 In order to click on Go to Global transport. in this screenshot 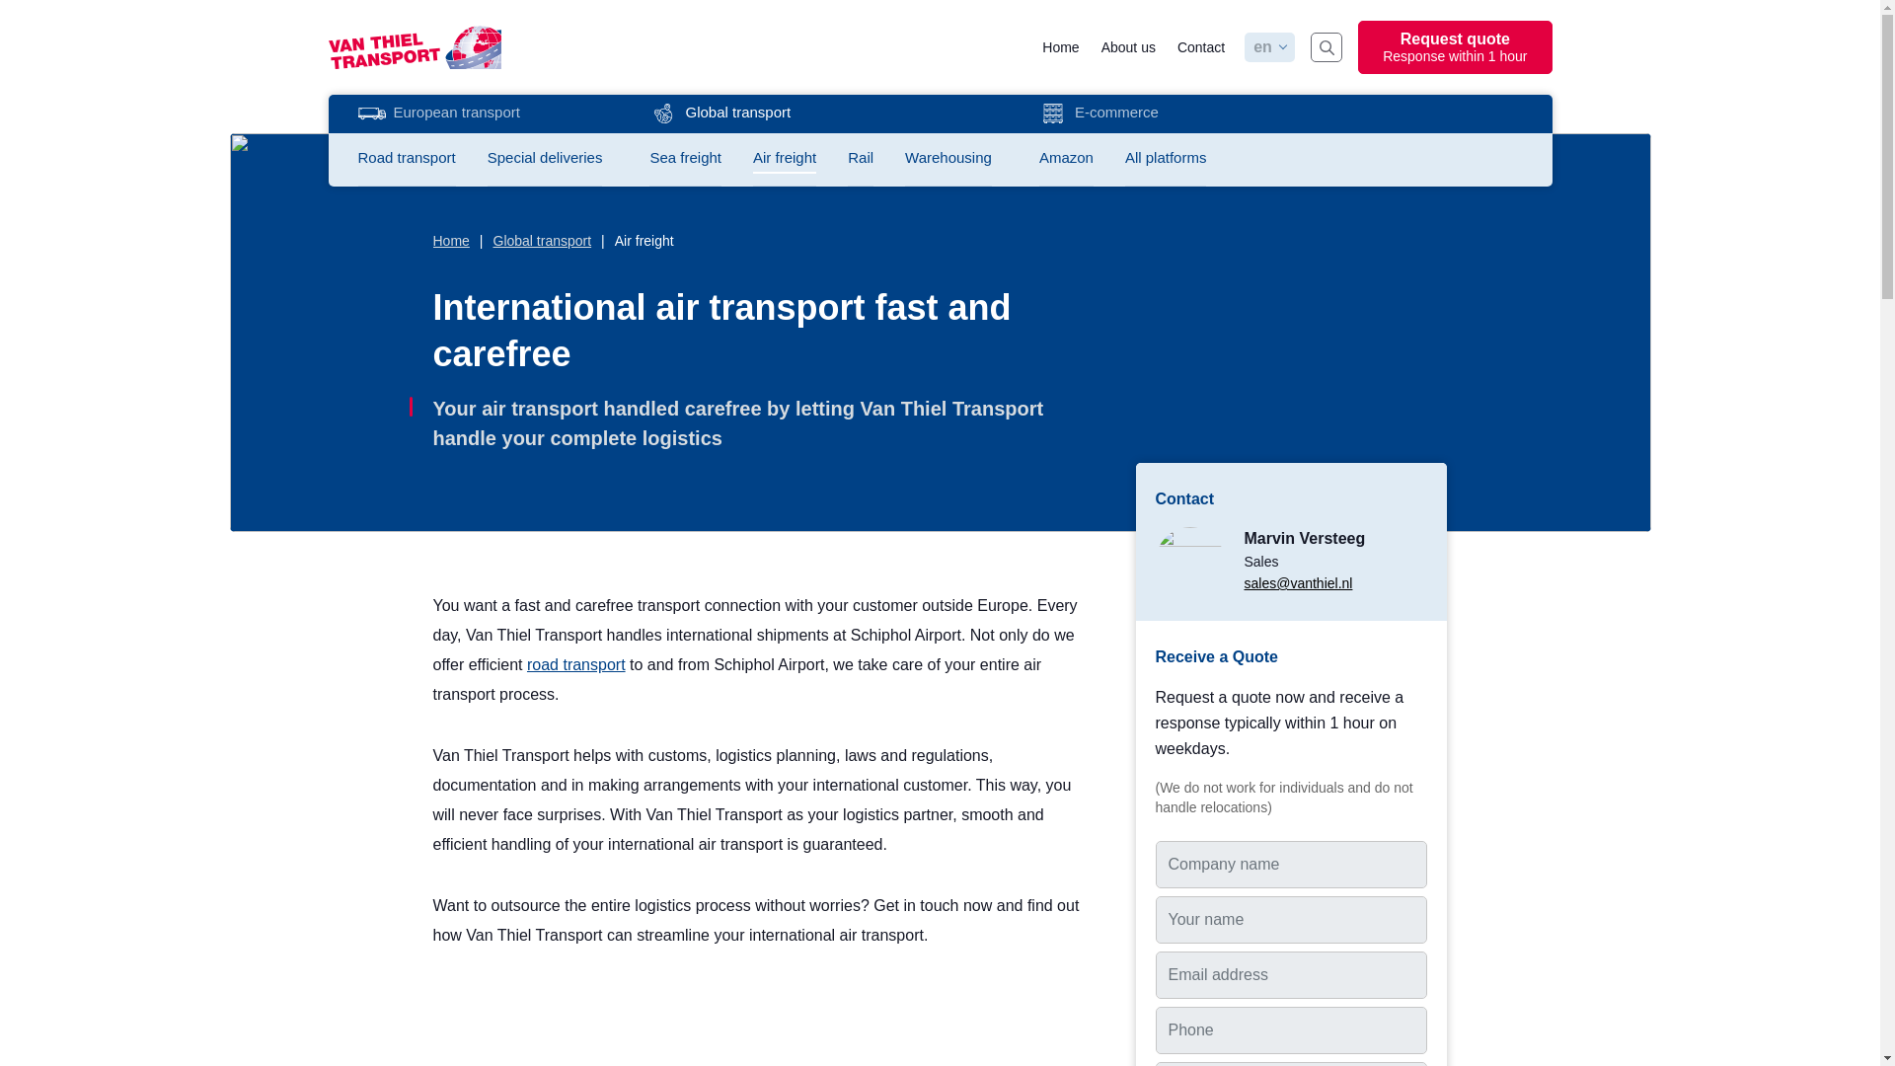, I will do `click(542, 241)`.